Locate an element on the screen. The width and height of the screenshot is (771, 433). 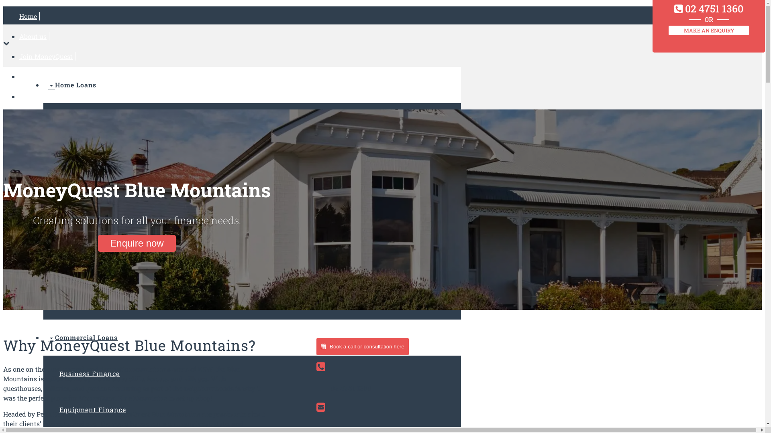
MAKE AN ENQUIRY is located at coordinates (709, 30).